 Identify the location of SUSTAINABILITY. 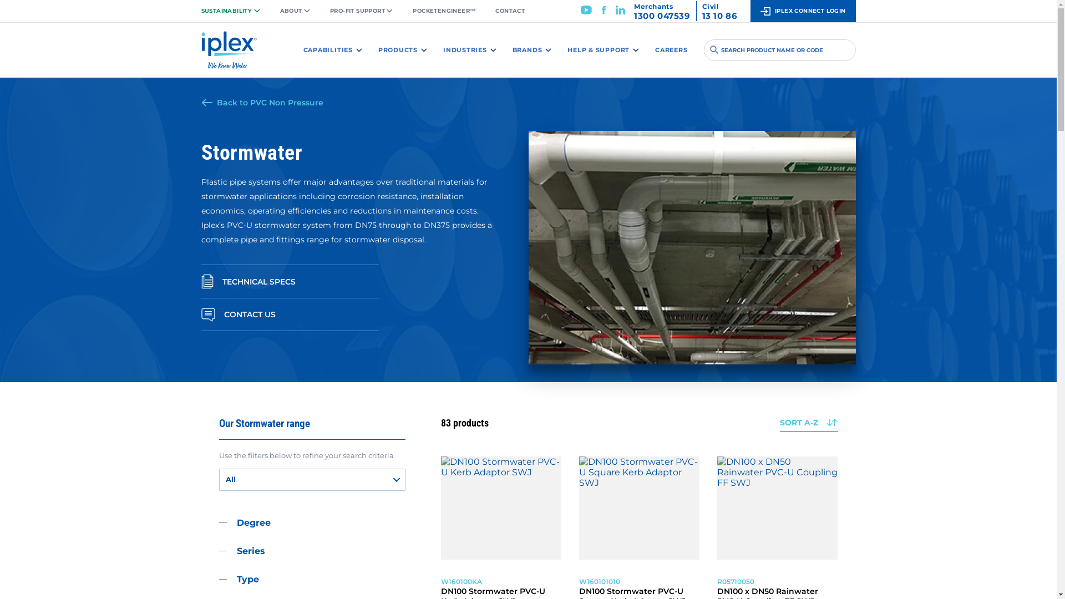
(235, 11).